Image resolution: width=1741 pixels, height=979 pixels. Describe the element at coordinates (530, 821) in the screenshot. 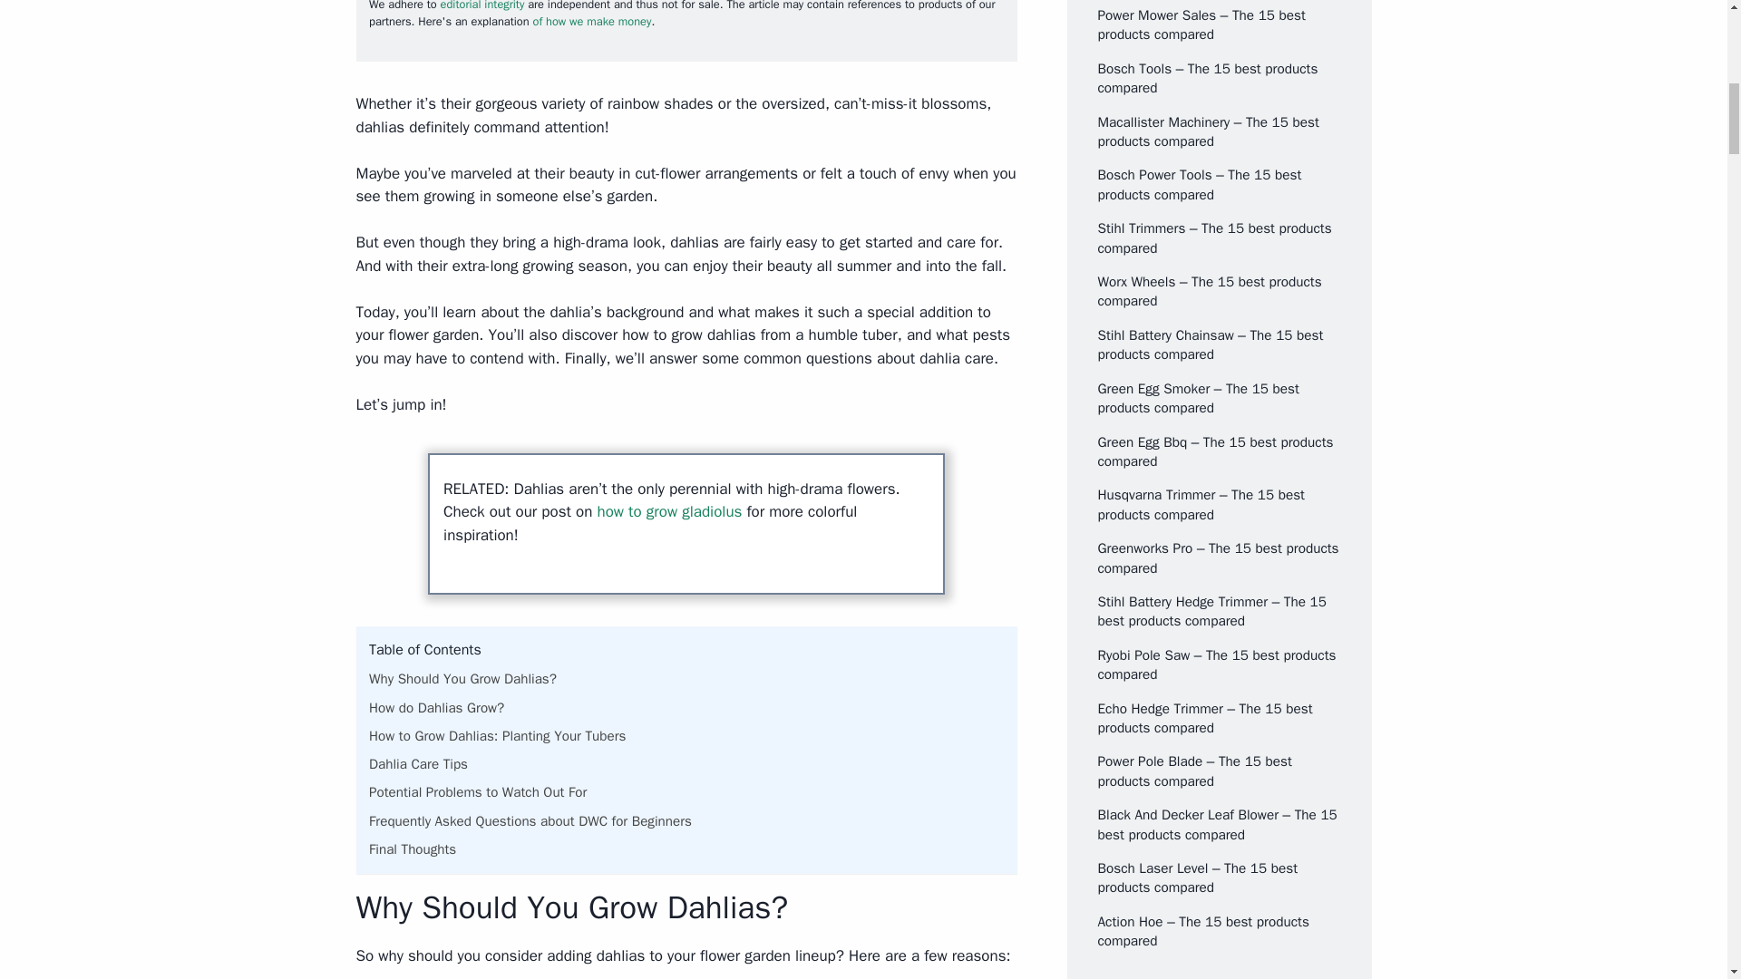

I see `Frequently Asked Questions about DWC for Beginners` at that location.